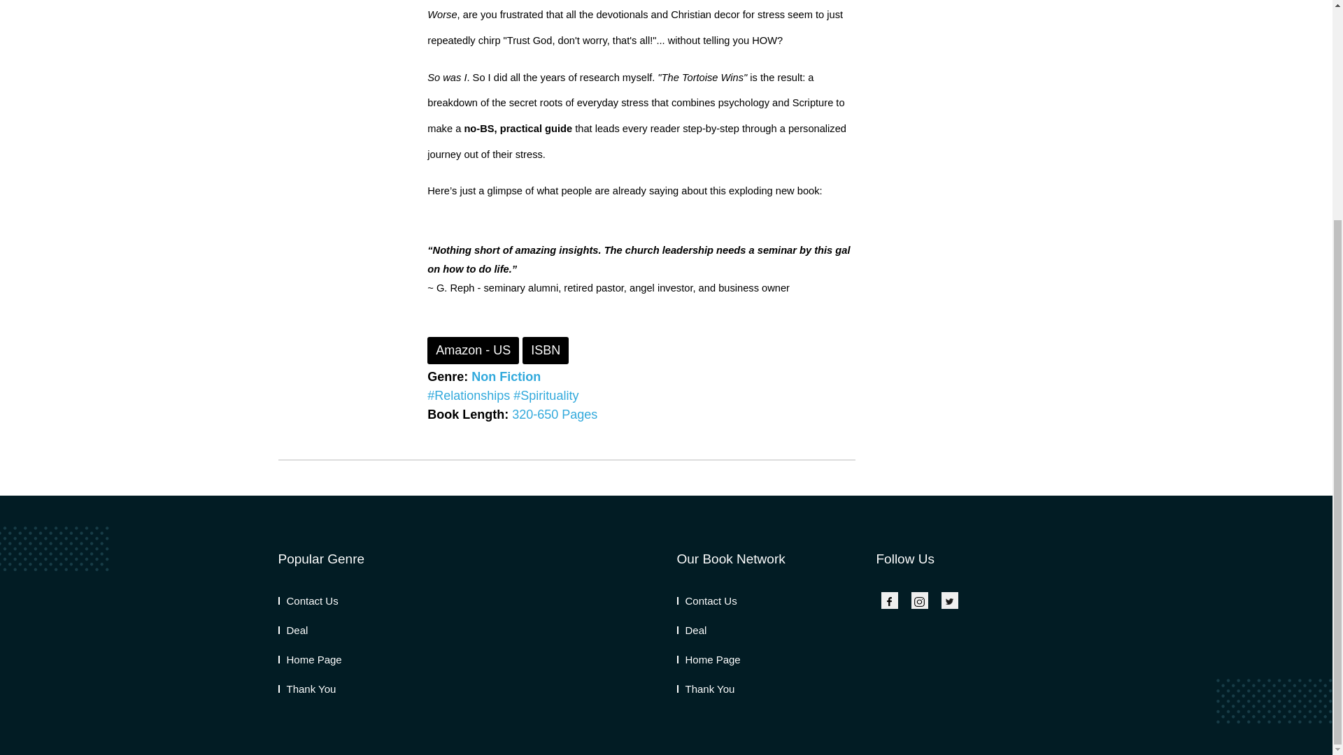 This screenshot has width=1343, height=755. What do you see at coordinates (473, 350) in the screenshot?
I see `Amazon - US` at bounding box center [473, 350].